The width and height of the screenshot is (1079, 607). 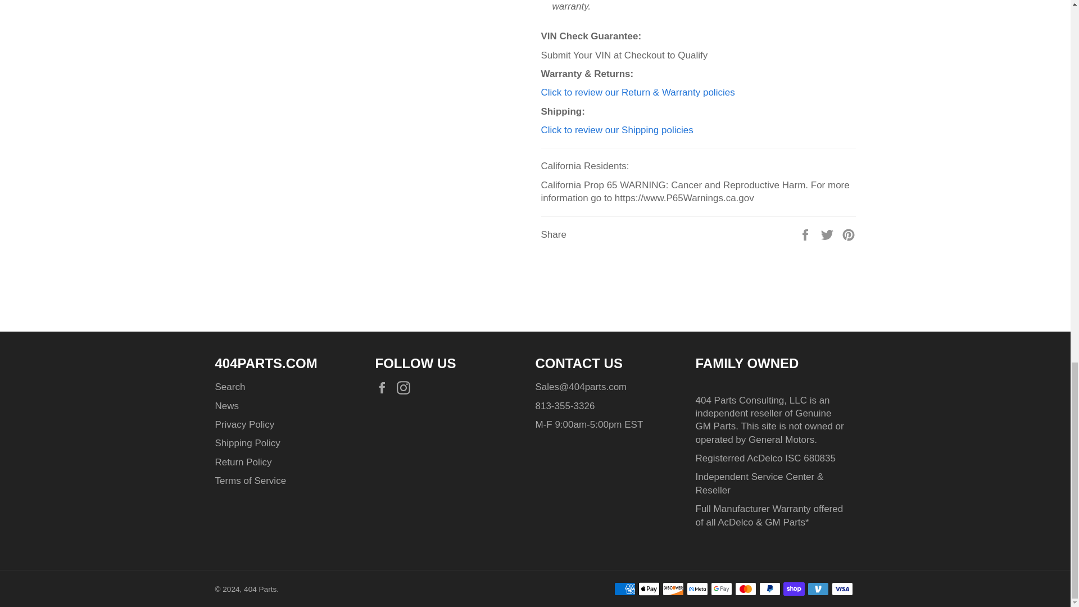 I want to click on 404 Parts on Facebook, so click(x=385, y=388).